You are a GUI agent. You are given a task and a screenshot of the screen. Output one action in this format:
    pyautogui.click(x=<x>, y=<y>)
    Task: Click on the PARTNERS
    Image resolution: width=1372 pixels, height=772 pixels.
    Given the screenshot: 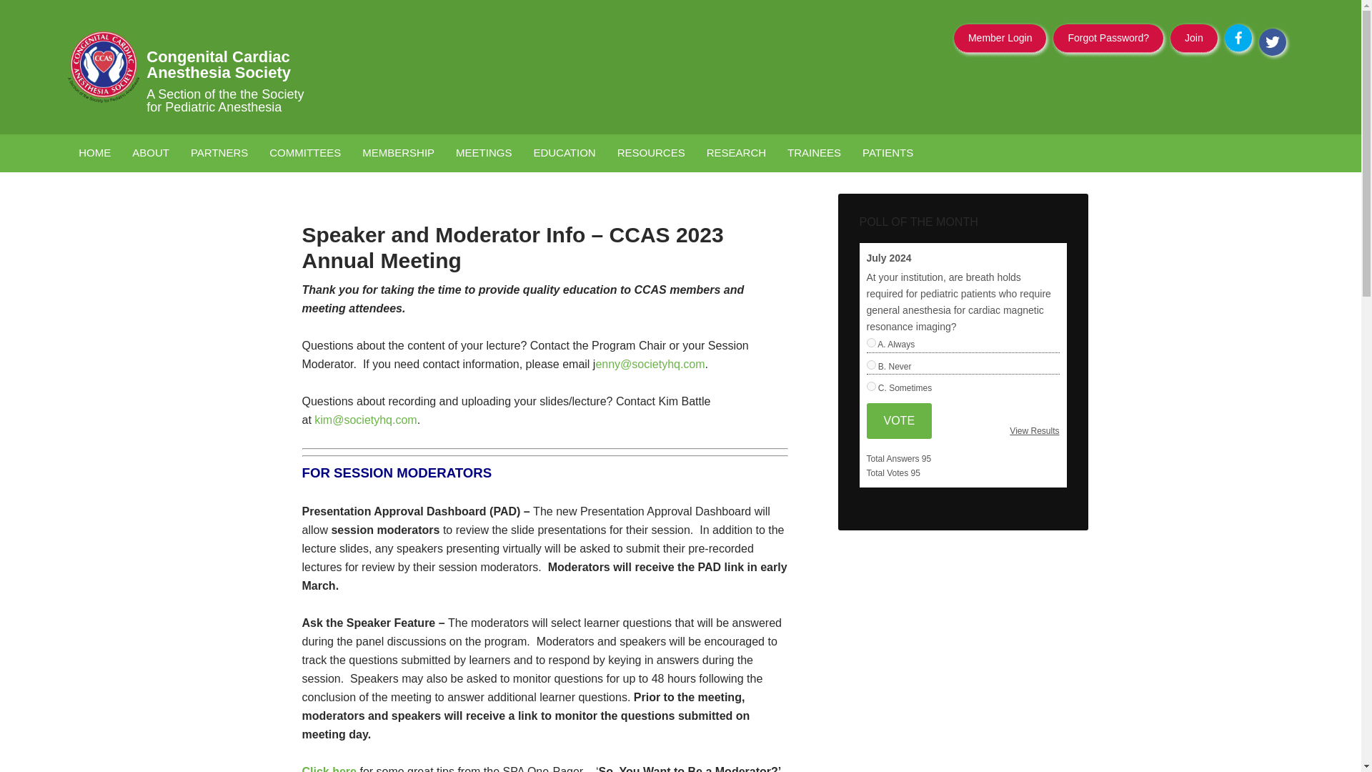 What is the action you would take?
    pyautogui.click(x=219, y=153)
    